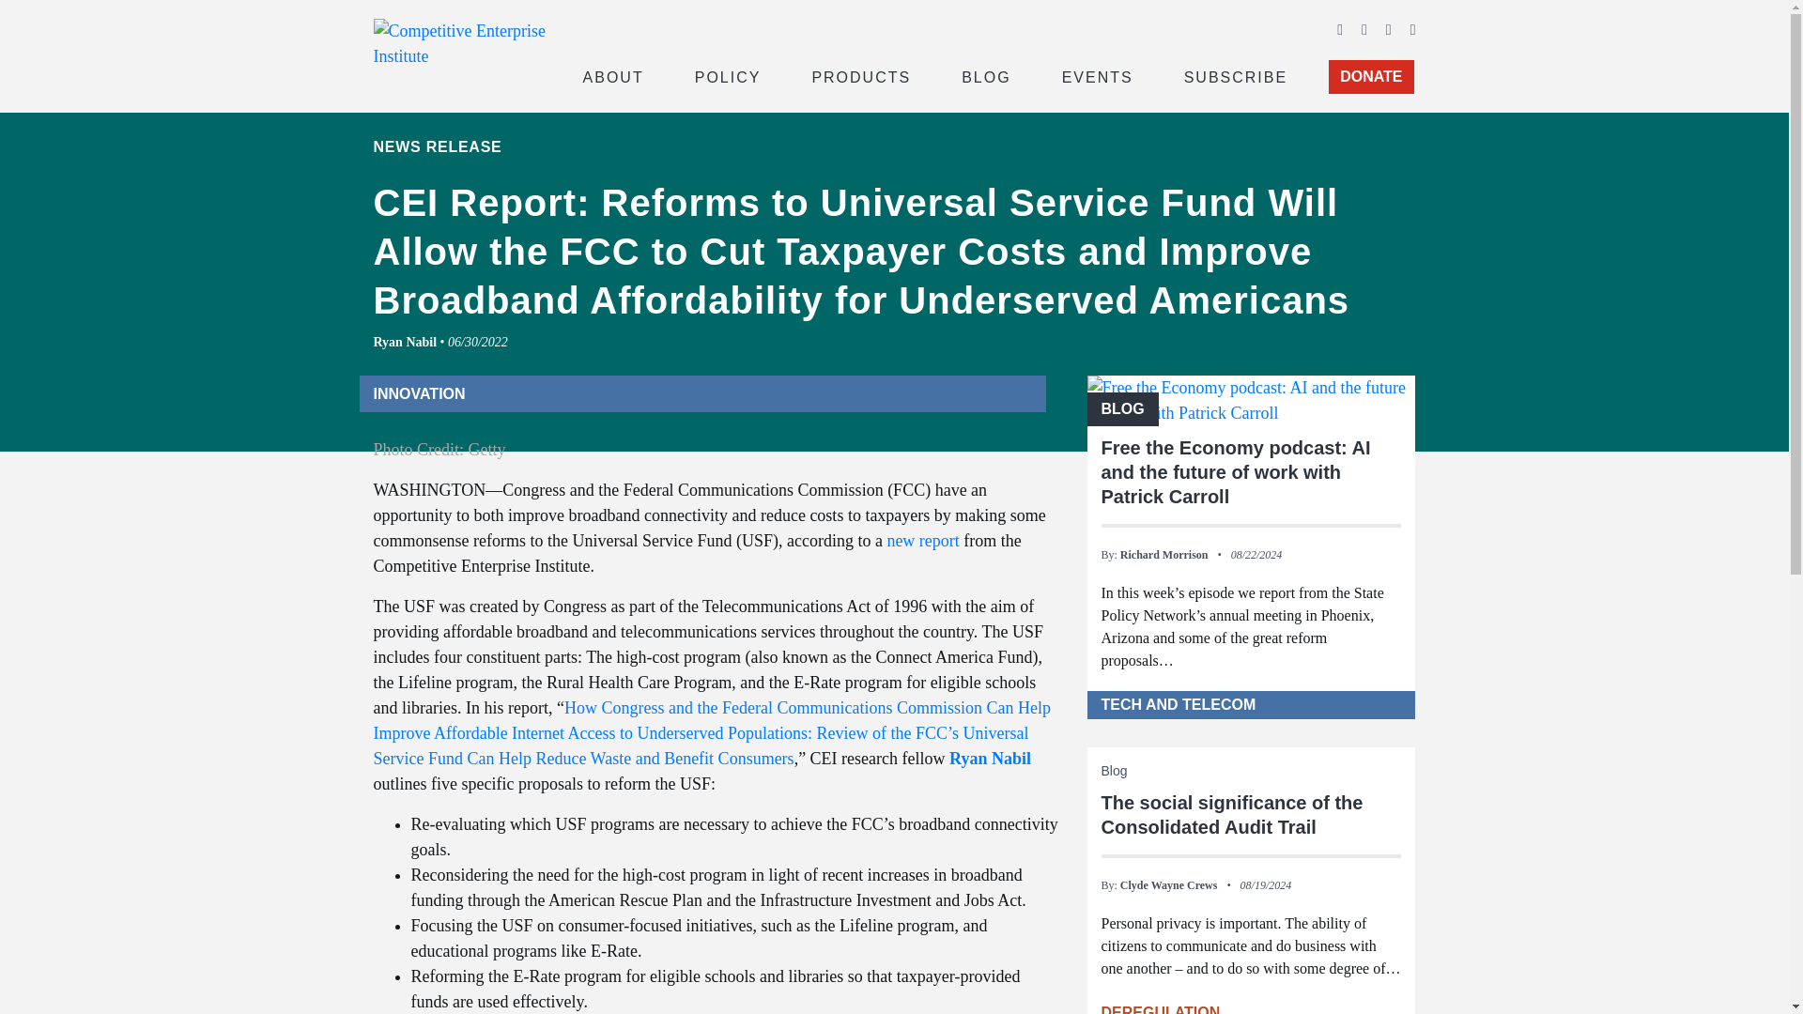 Image resolution: width=1803 pixels, height=1014 pixels. What do you see at coordinates (860, 75) in the screenshot?
I see `PRODUCTS` at bounding box center [860, 75].